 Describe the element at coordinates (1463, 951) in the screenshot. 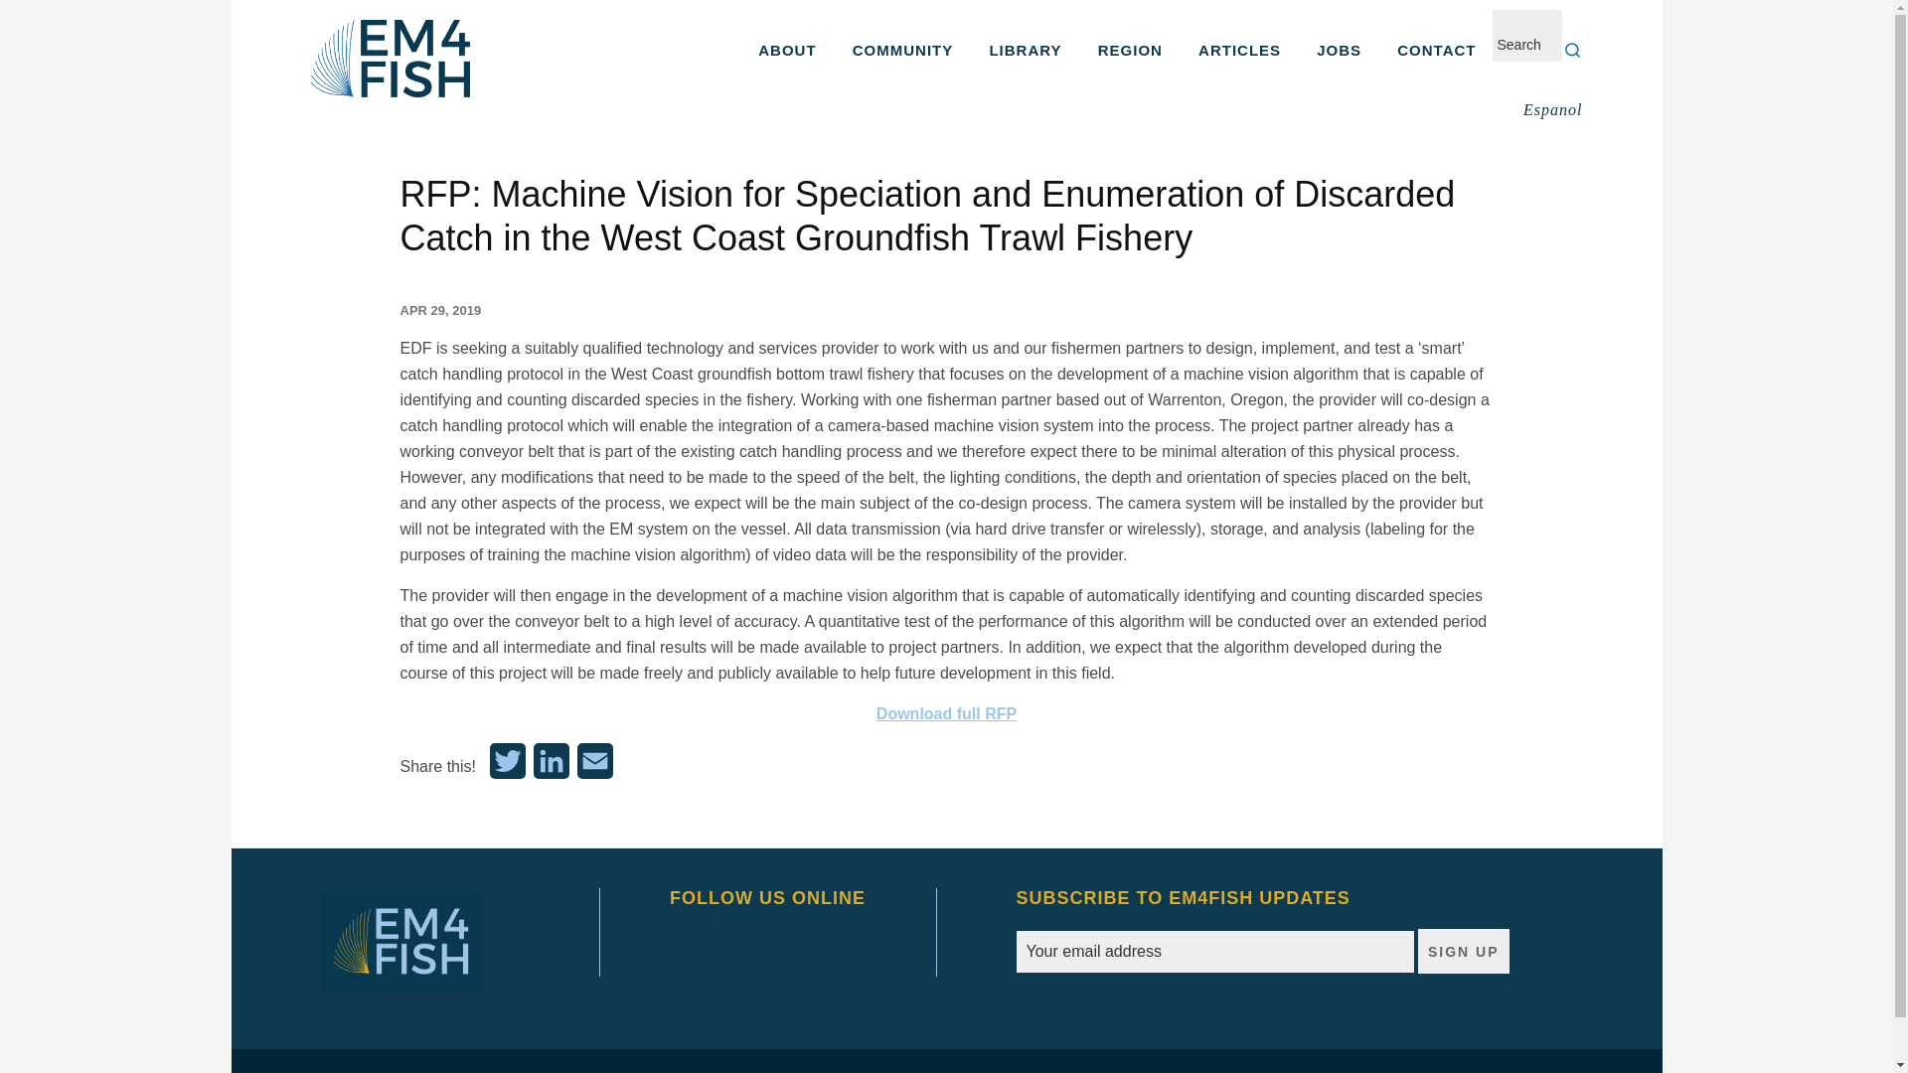

I see `Sign up` at that location.